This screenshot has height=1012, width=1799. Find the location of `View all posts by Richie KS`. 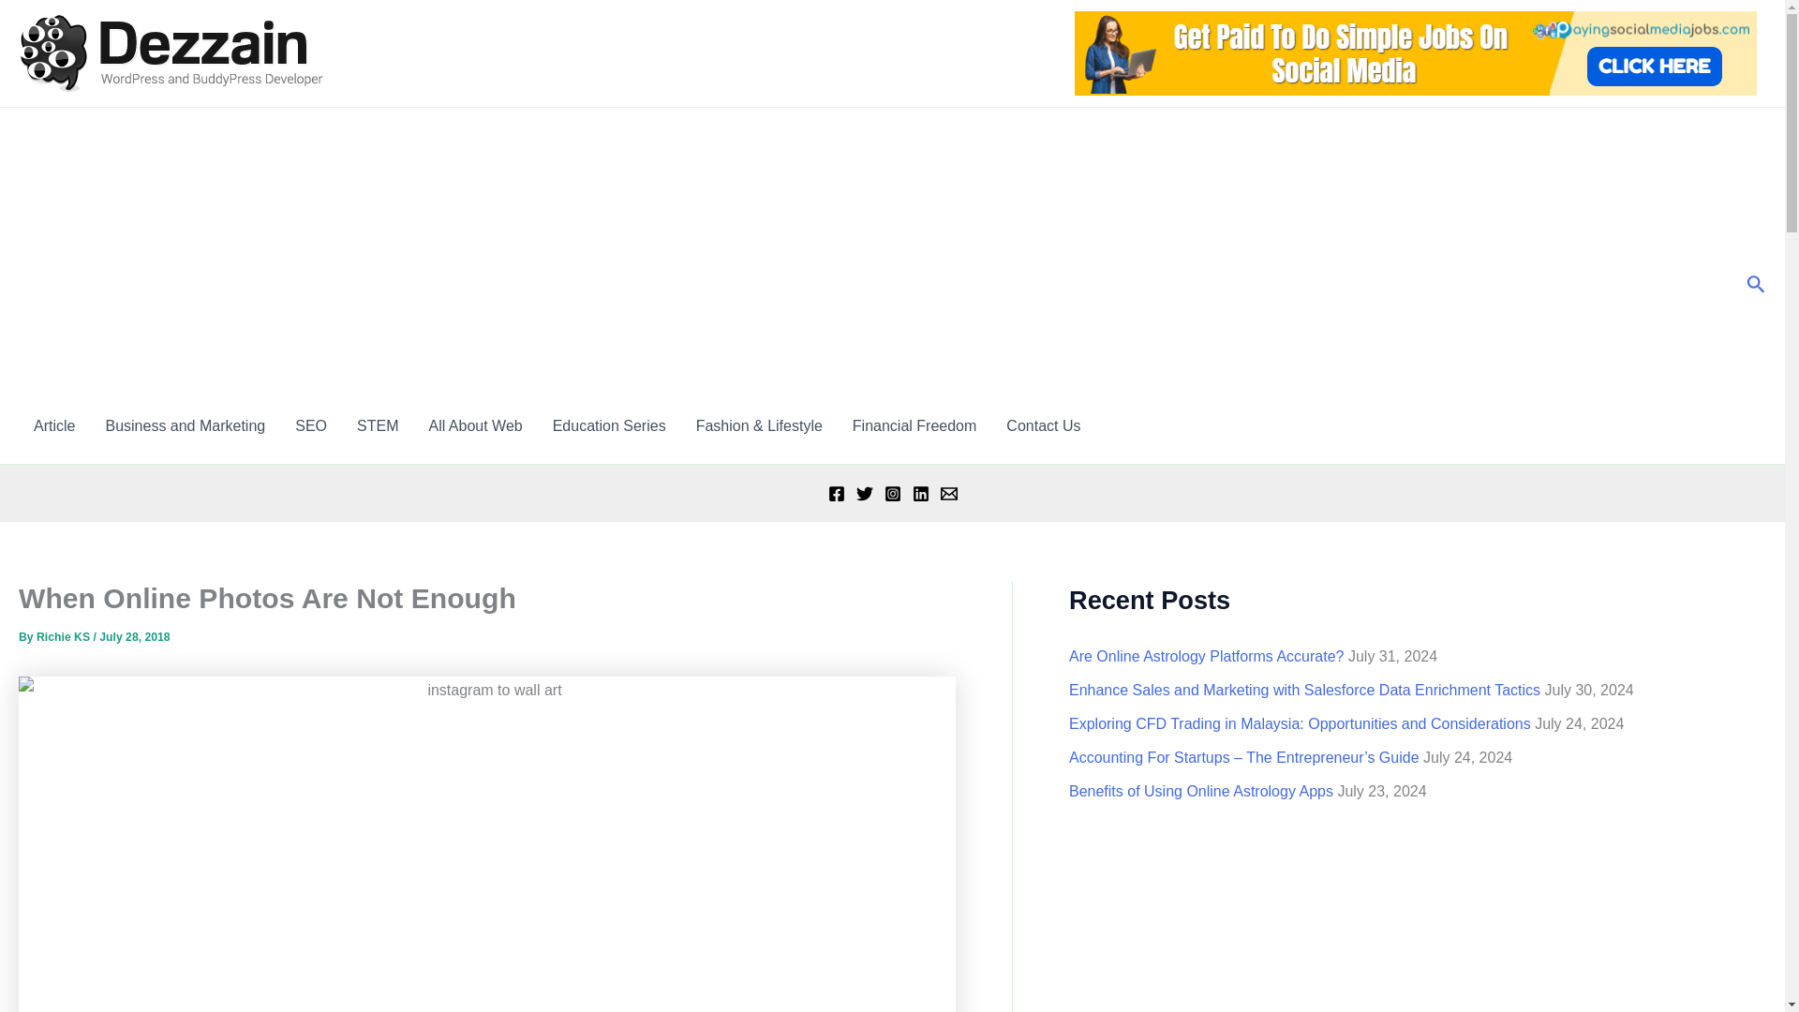

View all posts by Richie KS is located at coordinates (64, 636).